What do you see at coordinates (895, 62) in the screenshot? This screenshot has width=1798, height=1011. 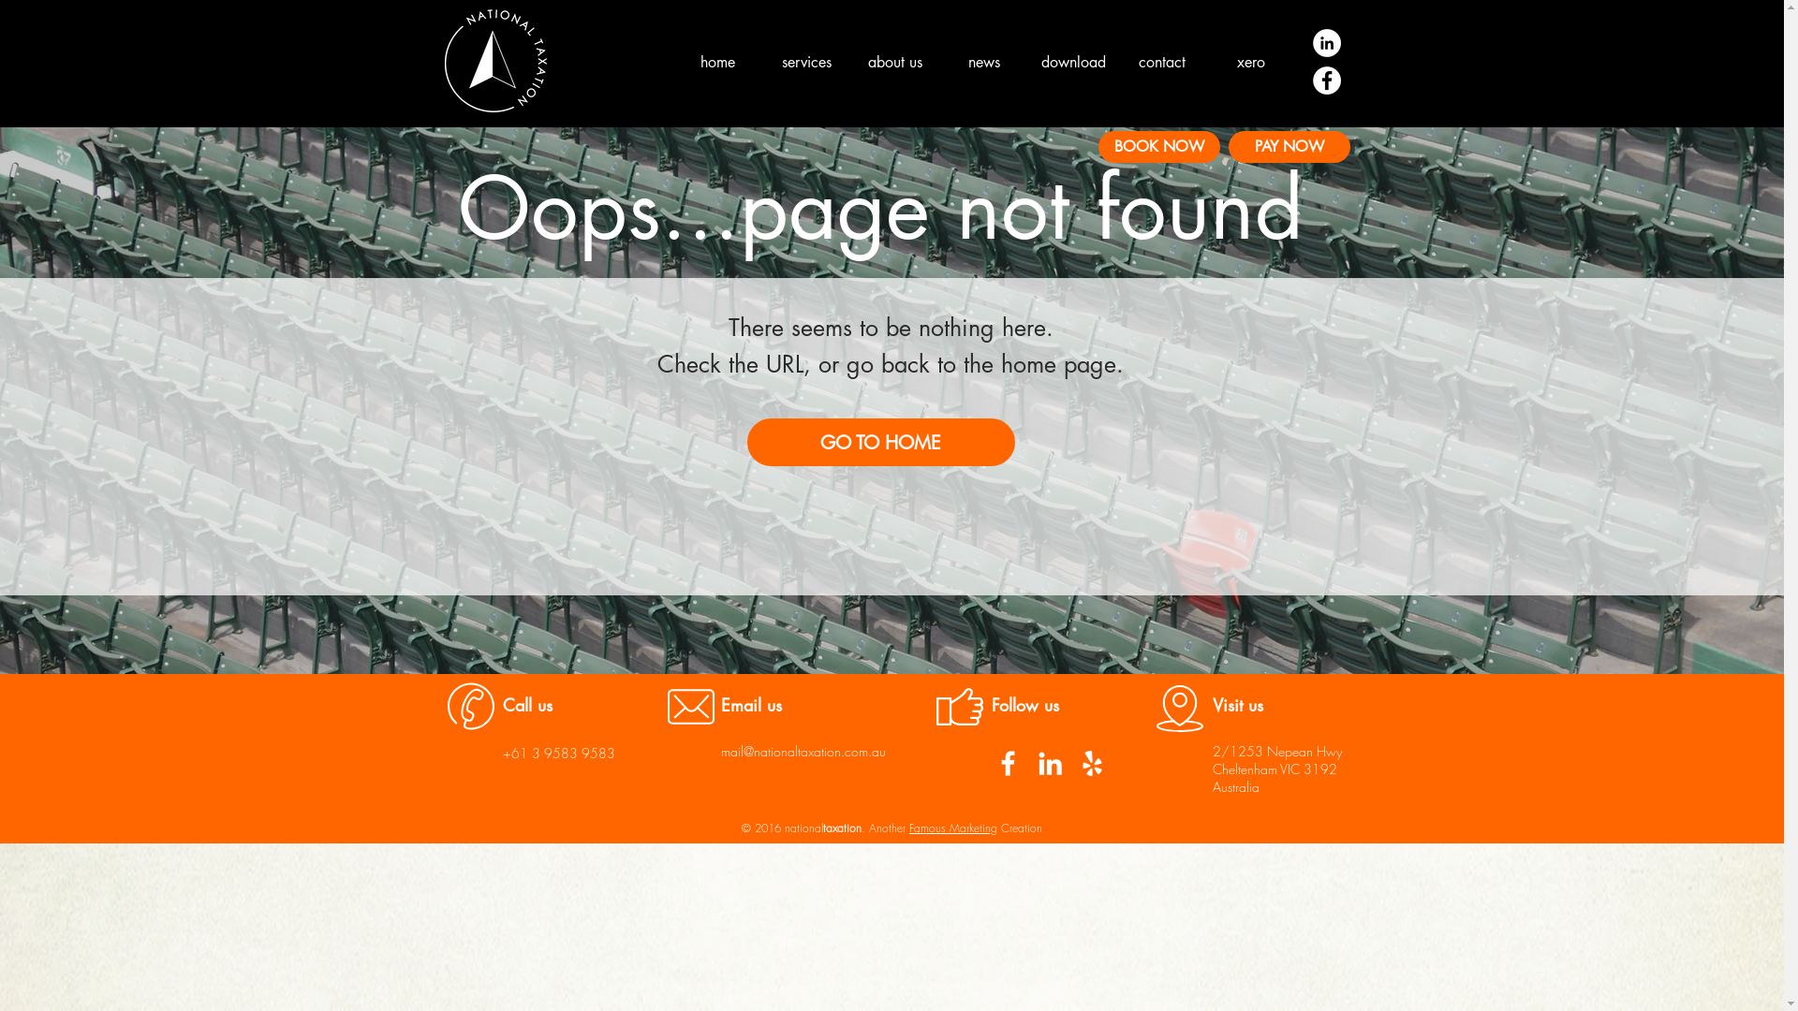 I see `about us` at bounding box center [895, 62].